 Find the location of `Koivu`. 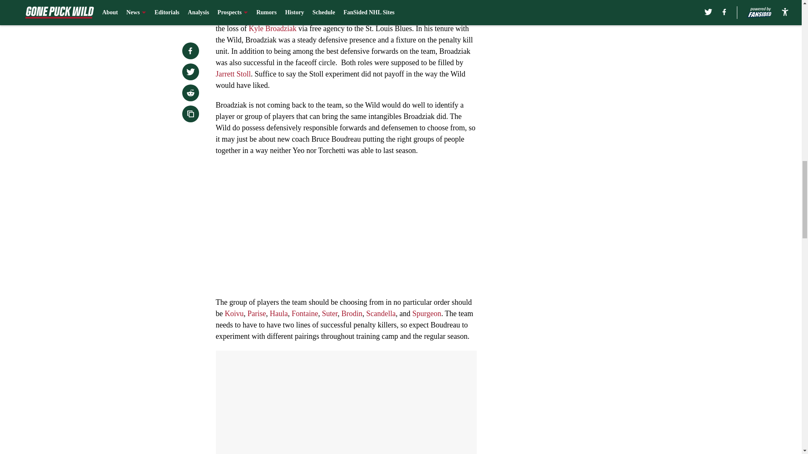

Koivu is located at coordinates (234, 314).